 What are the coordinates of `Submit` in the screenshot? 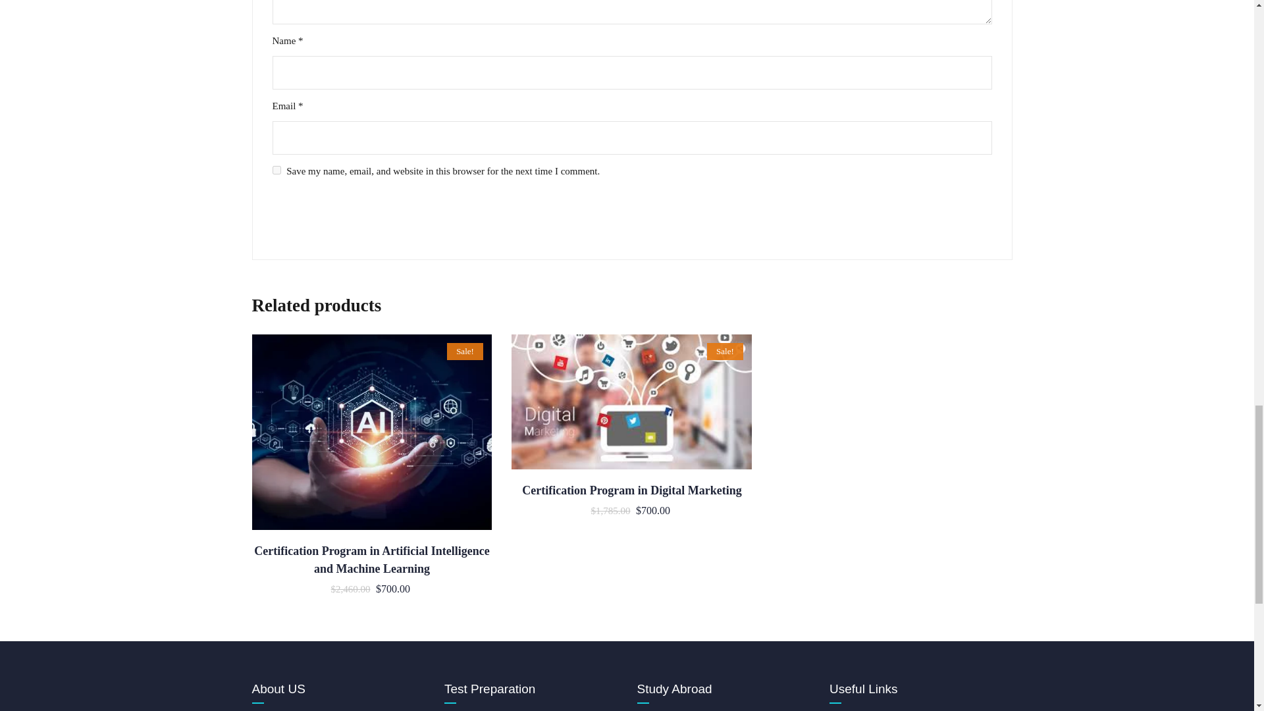 It's located at (312, 220).